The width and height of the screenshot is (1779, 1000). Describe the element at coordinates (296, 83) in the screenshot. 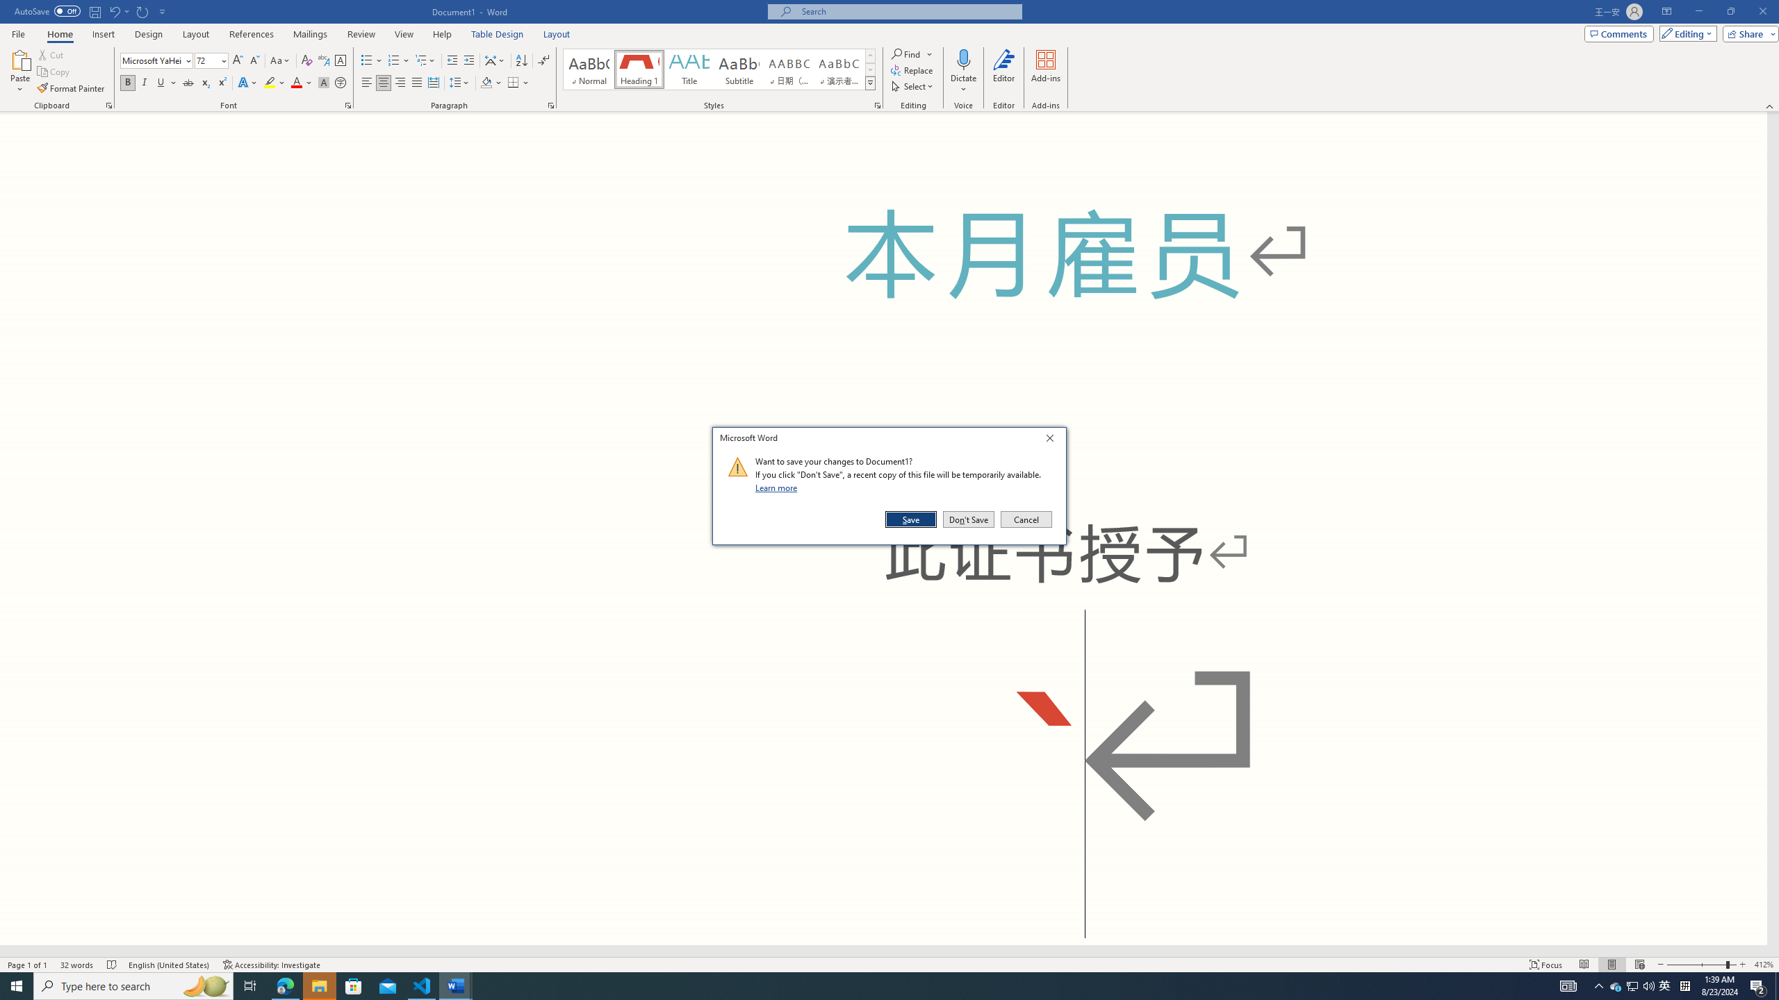

I see `Font Color Red` at that location.